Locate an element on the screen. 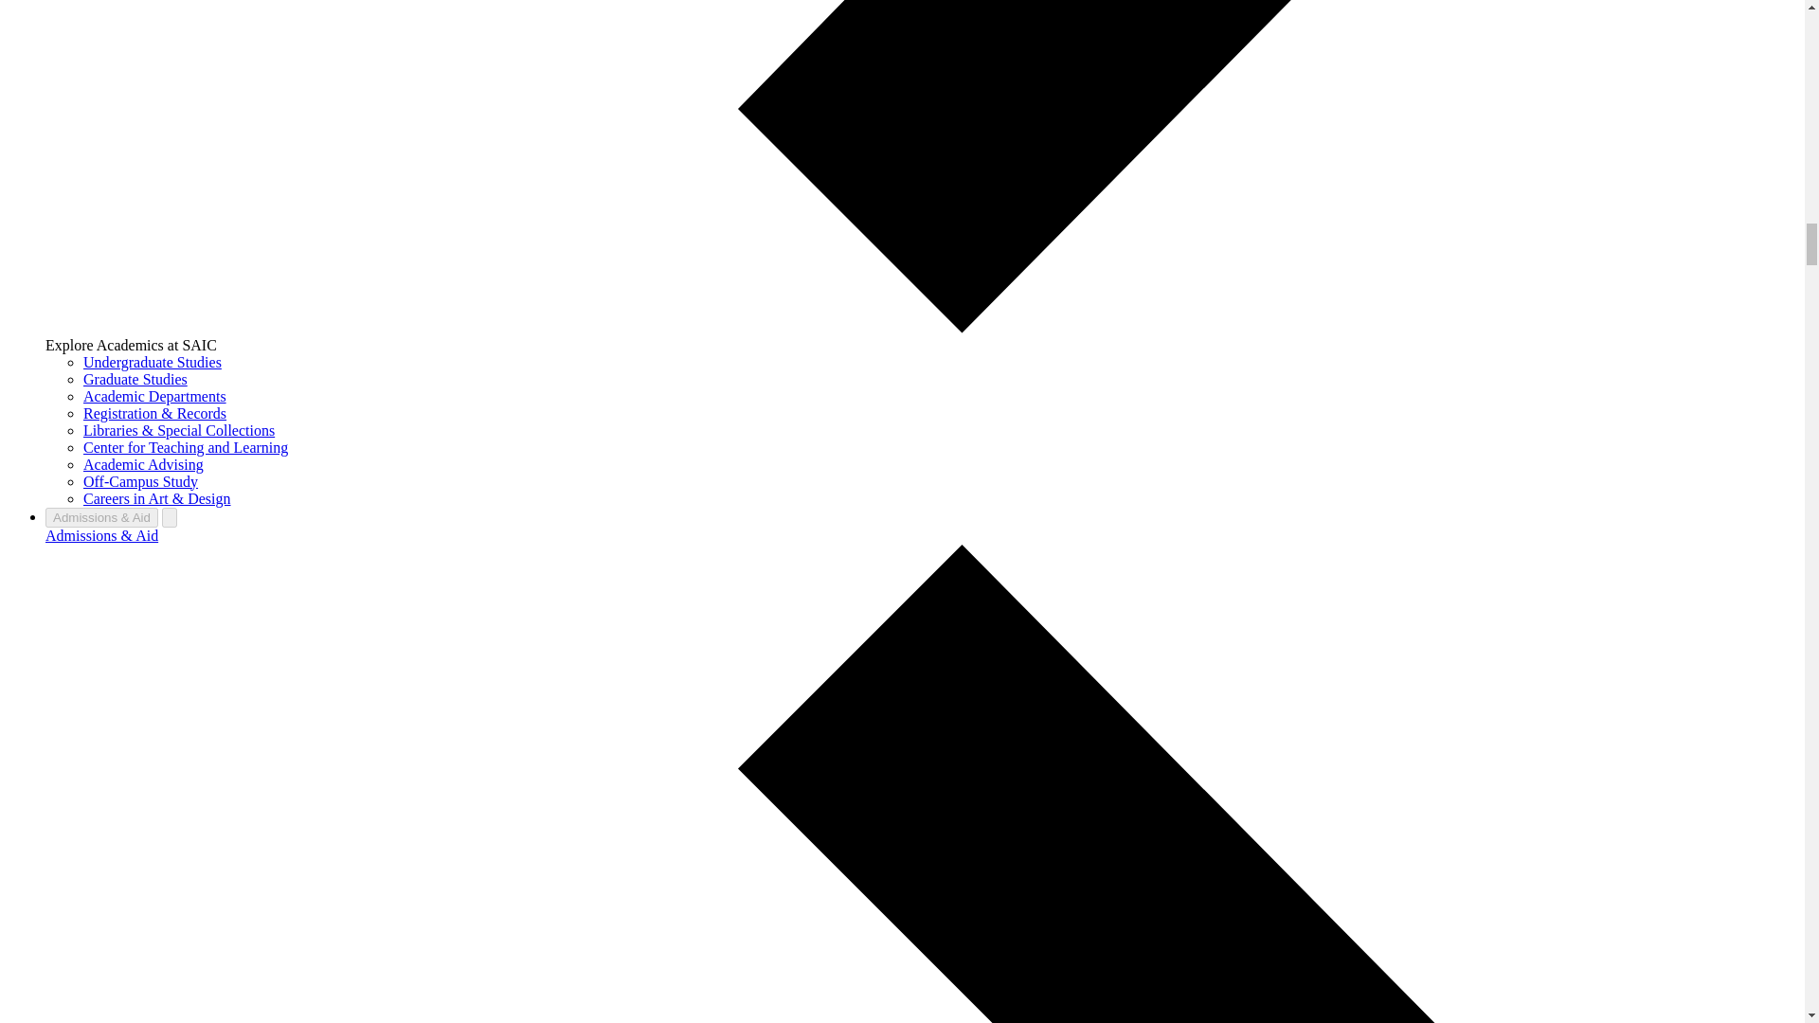 Image resolution: width=1819 pixels, height=1023 pixels. Off-Campus Study is located at coordinates (140, 481).